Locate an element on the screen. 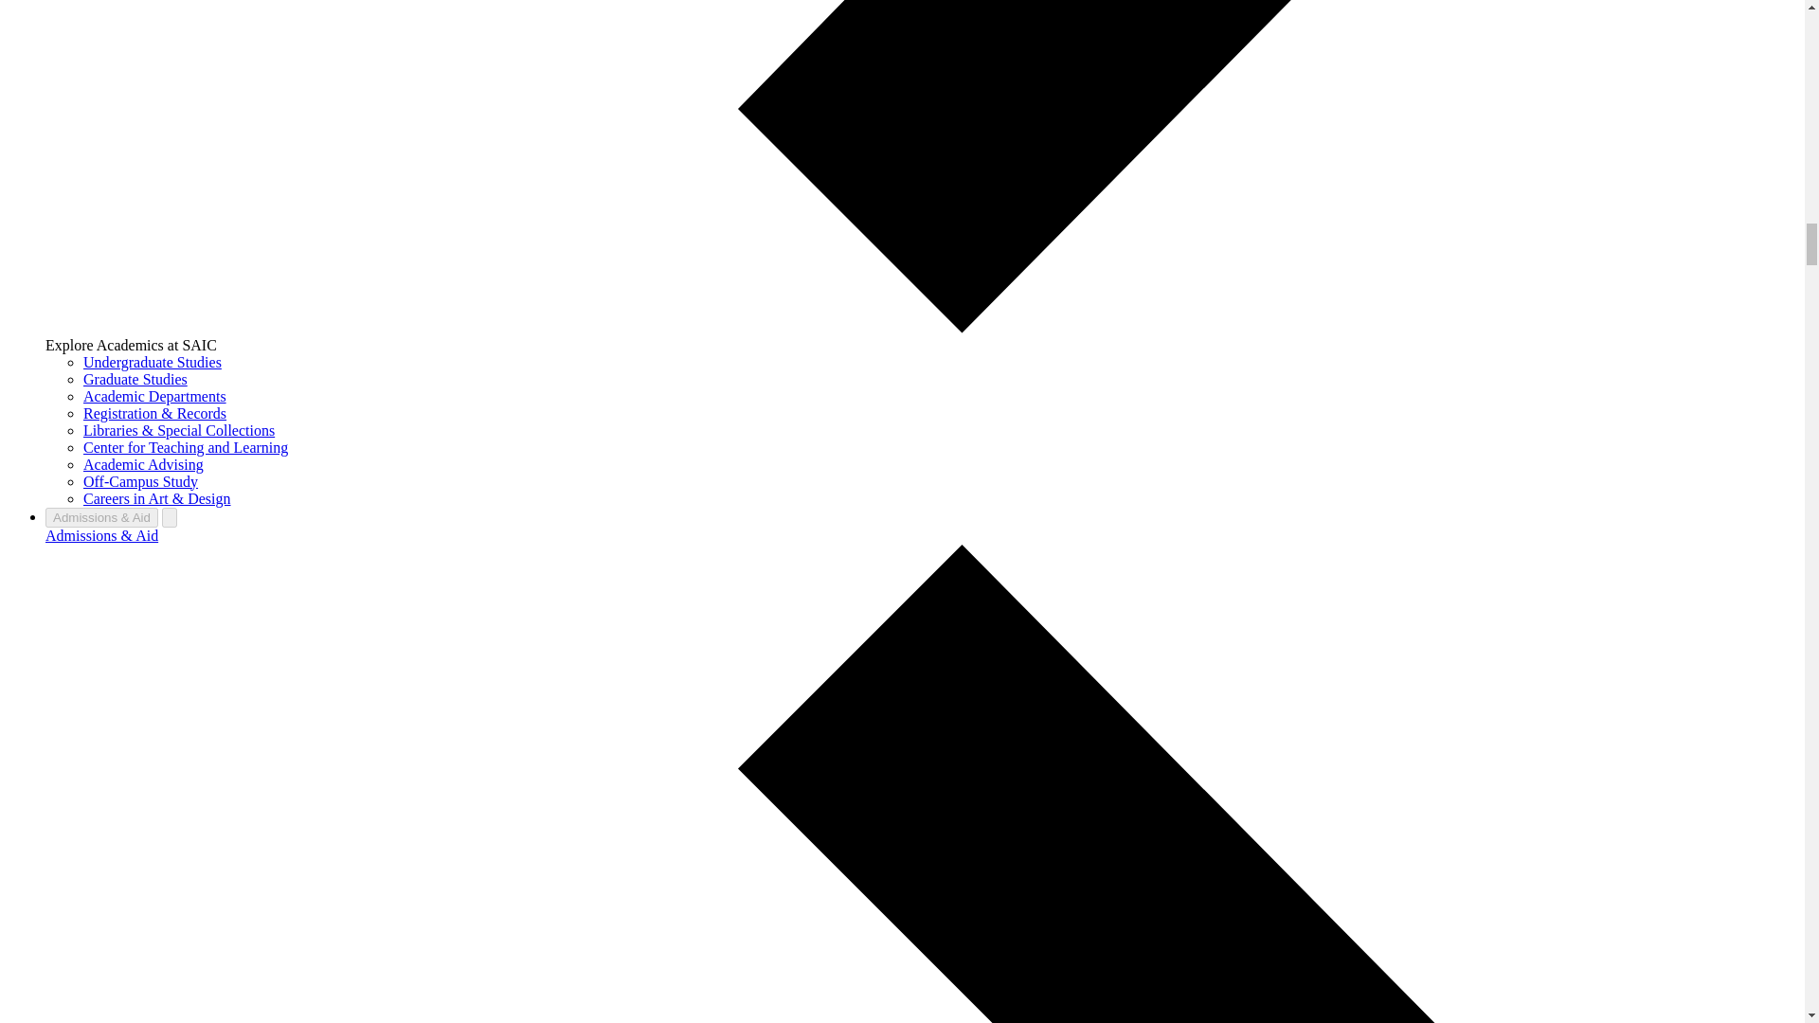 Image resolution: width=1819 pixels, height=1023 pixels. Off-Campus Study is located at coordinates (140, 481).